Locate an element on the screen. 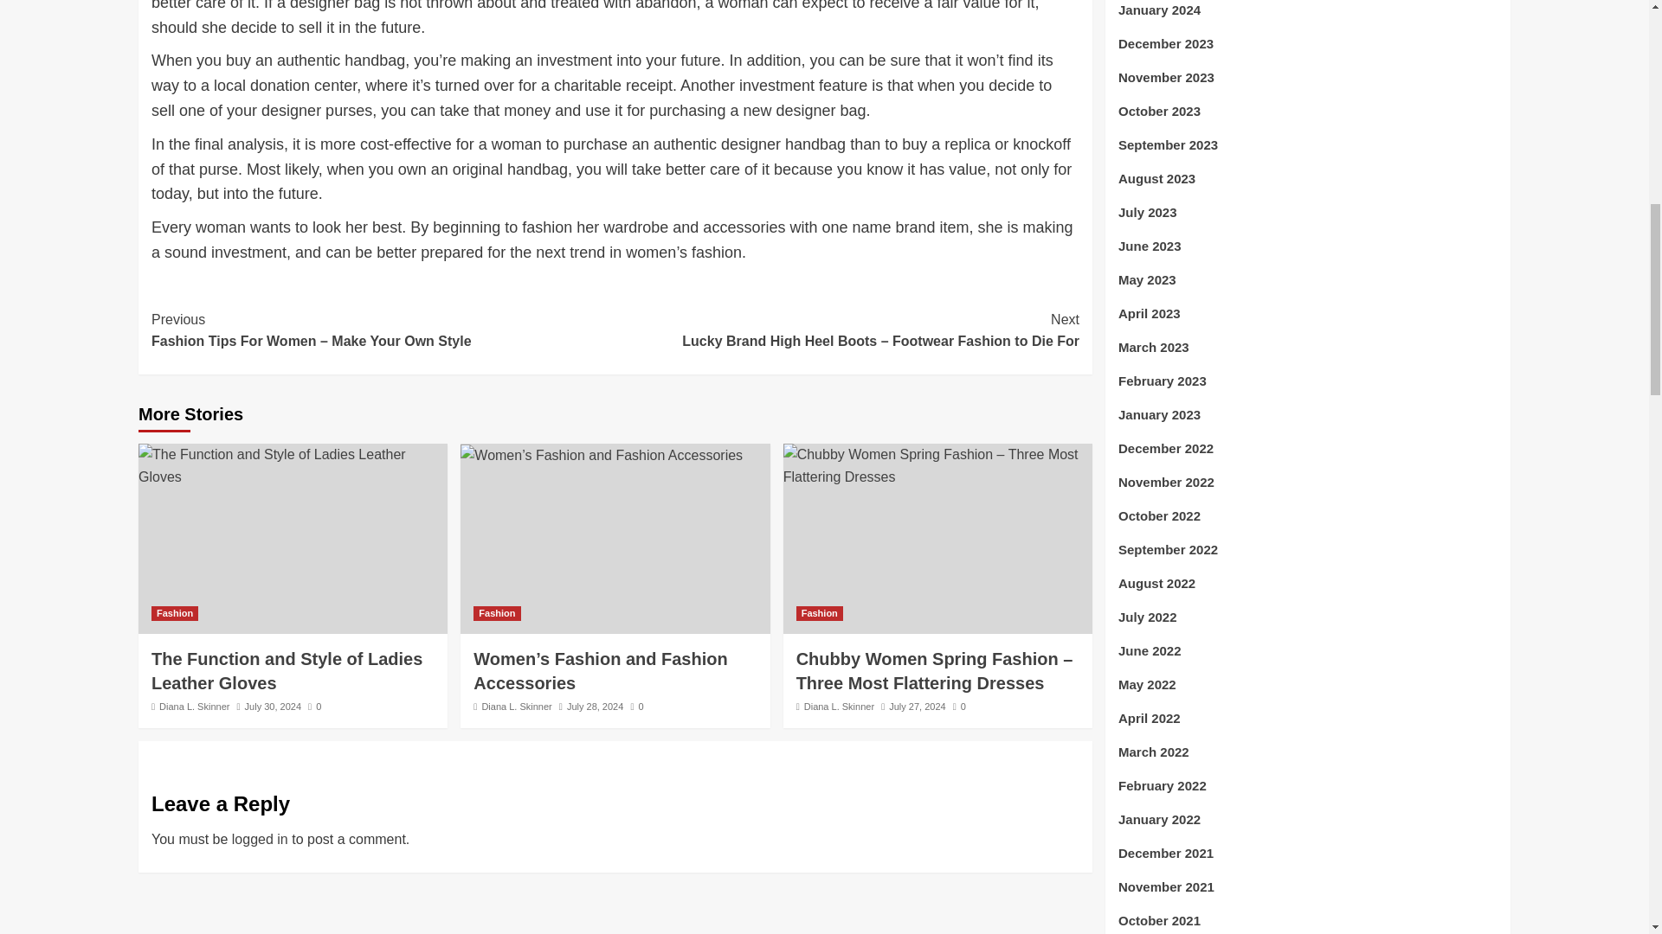 The width and height of the screenshot is (1662, 934). 0 is located at coordinates (636, 706).